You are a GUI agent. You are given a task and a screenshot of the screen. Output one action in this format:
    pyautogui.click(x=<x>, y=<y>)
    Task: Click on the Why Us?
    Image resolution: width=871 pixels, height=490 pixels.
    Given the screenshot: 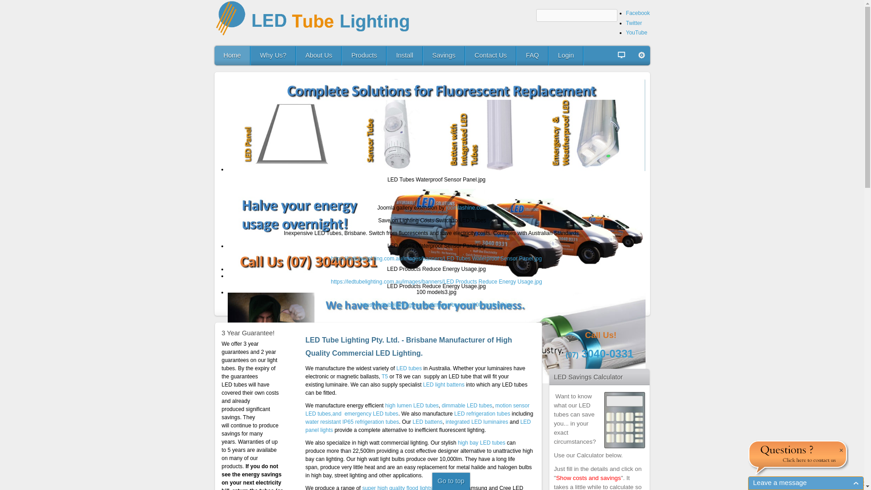 What is the action you would take?
    pyautogui.click(x=273, y=56)
    